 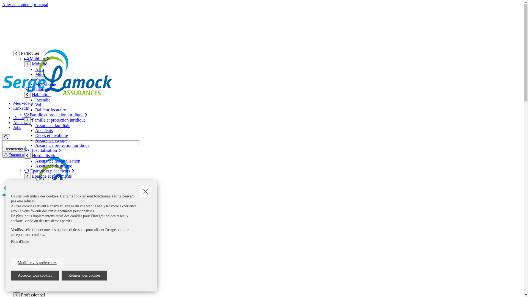 What do you see at coordinates (23, 118) in the screenshot?
I see `Documents` at bounding box center [23, 118].